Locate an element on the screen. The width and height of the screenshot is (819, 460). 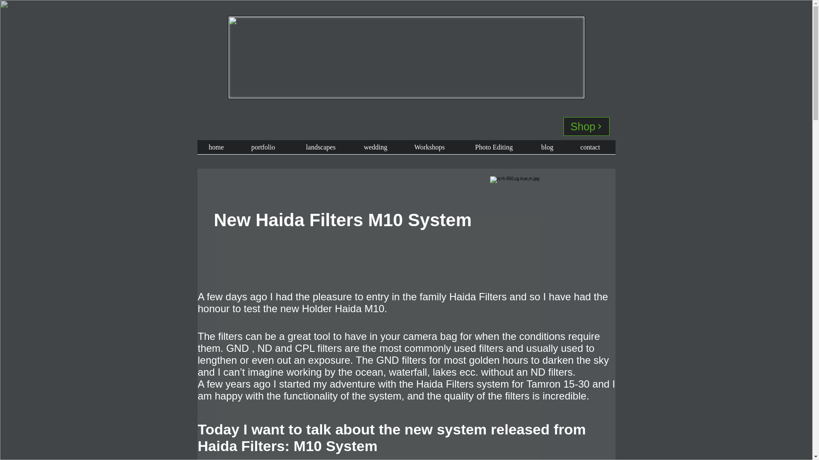
home is located at coordinates (216, 150).